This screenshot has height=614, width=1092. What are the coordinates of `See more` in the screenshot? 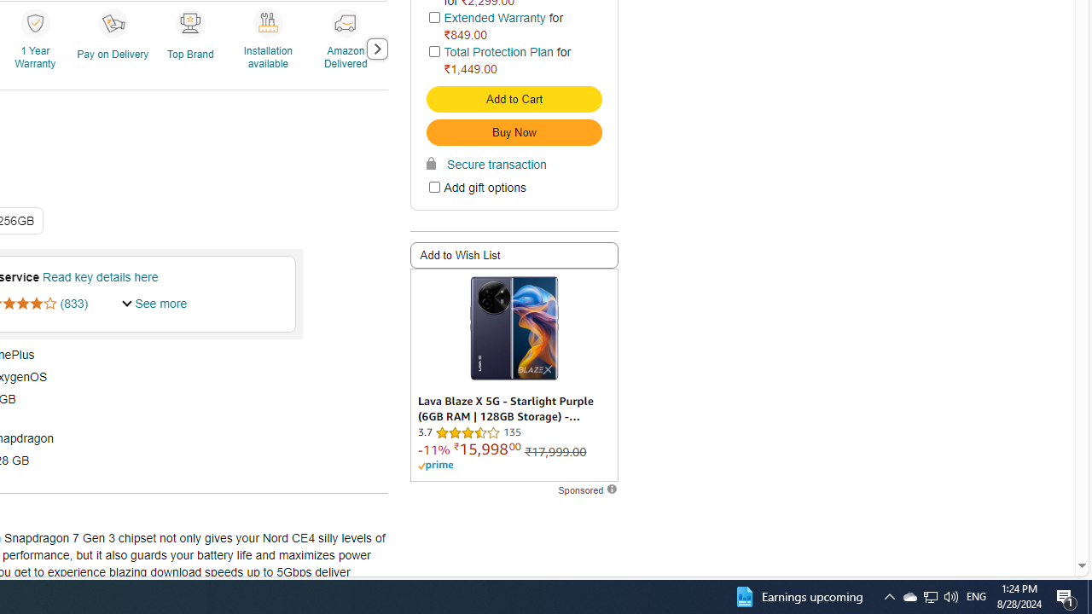 It's located at (155, 304).